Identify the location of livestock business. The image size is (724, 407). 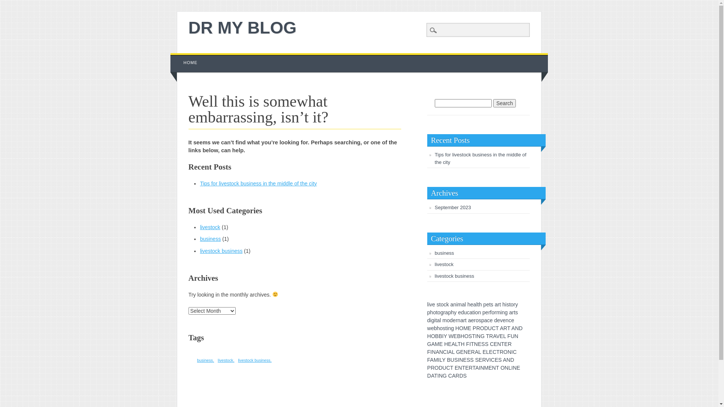
(455, 276).